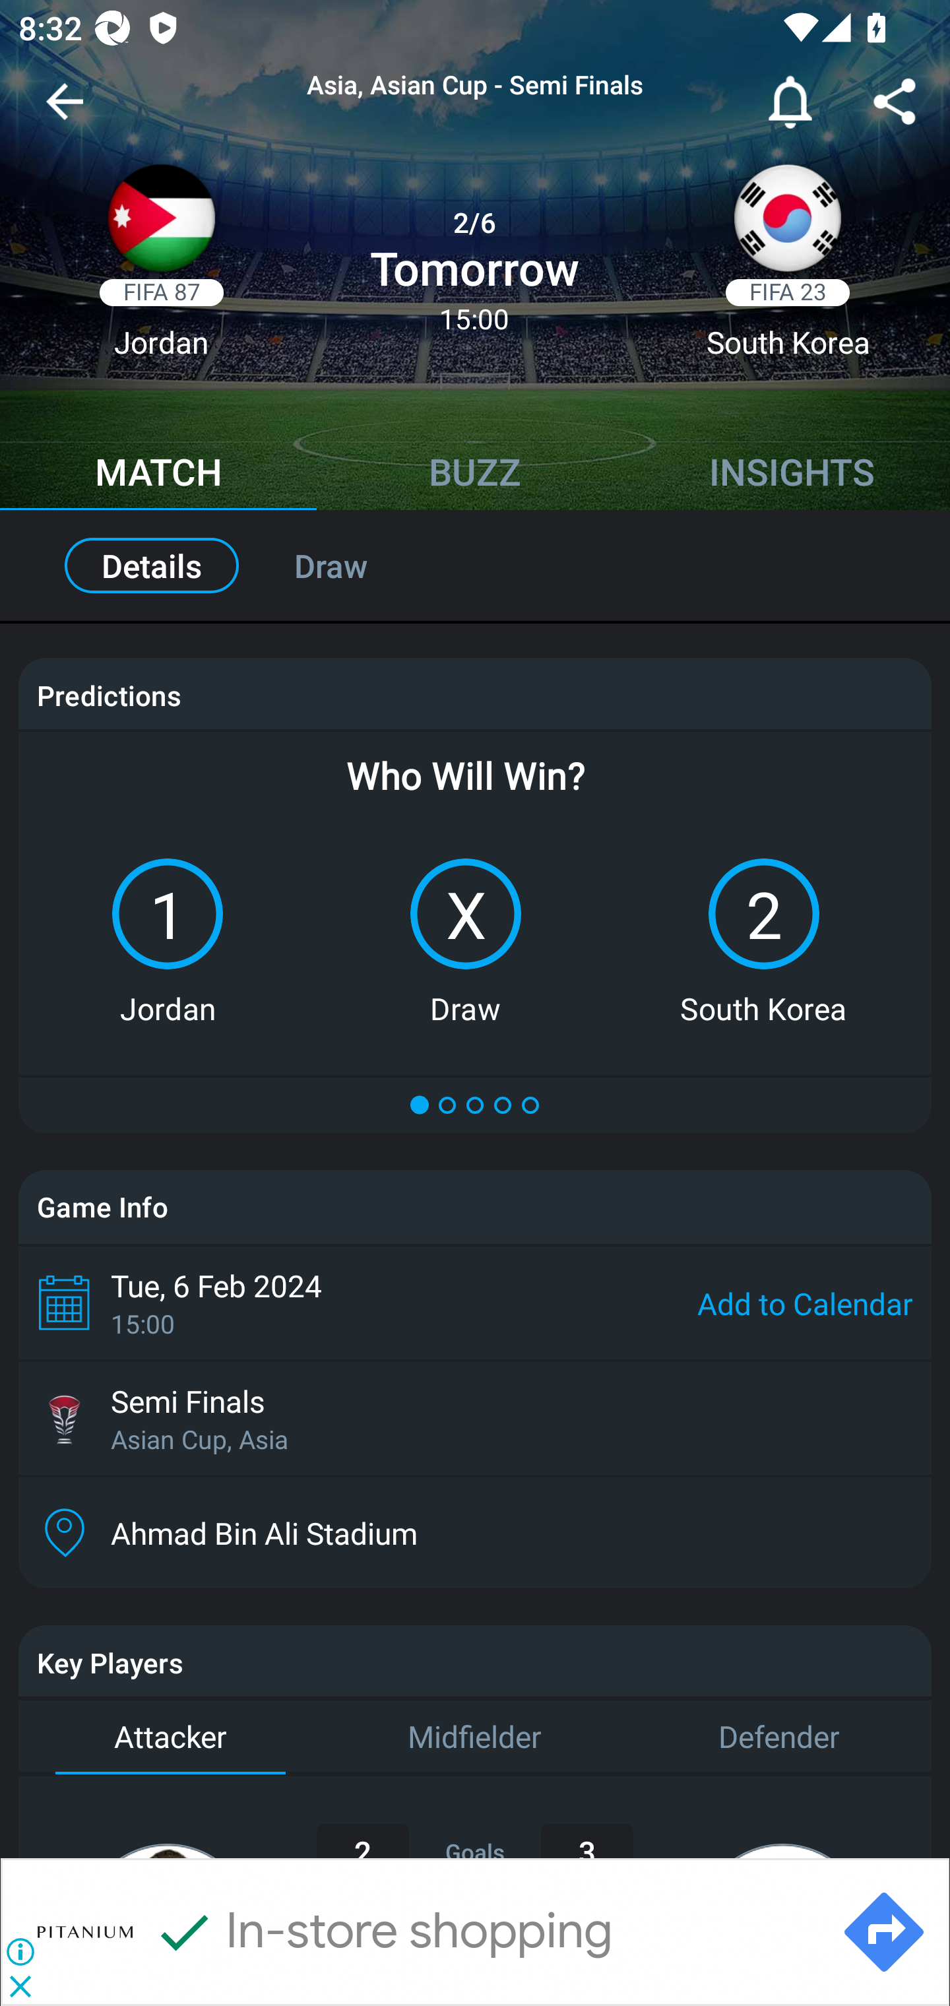 The image size is (950, 2006). I want to click on 1, so click(168, 913).